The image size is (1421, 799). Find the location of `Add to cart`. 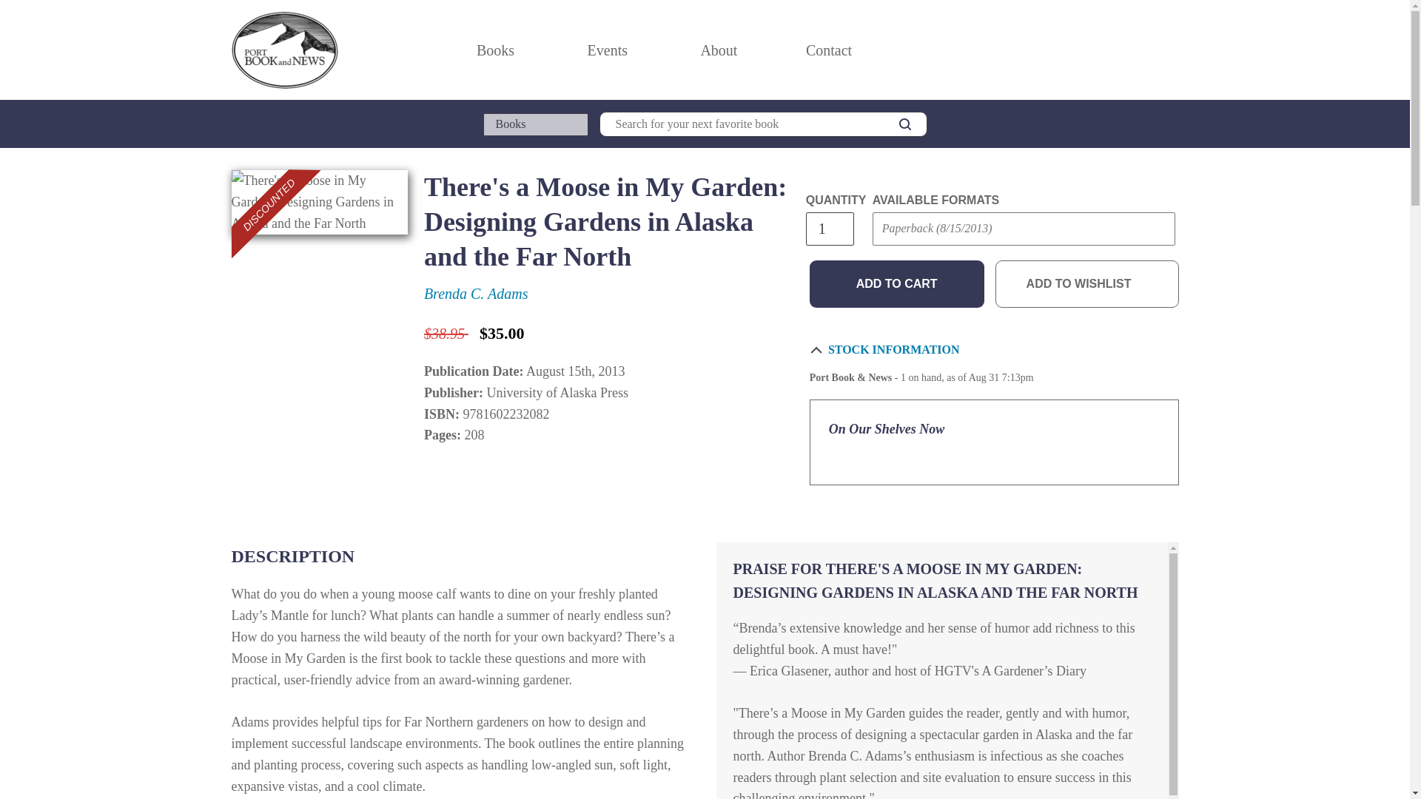

Add to cart is located at coordinates (897, 284).